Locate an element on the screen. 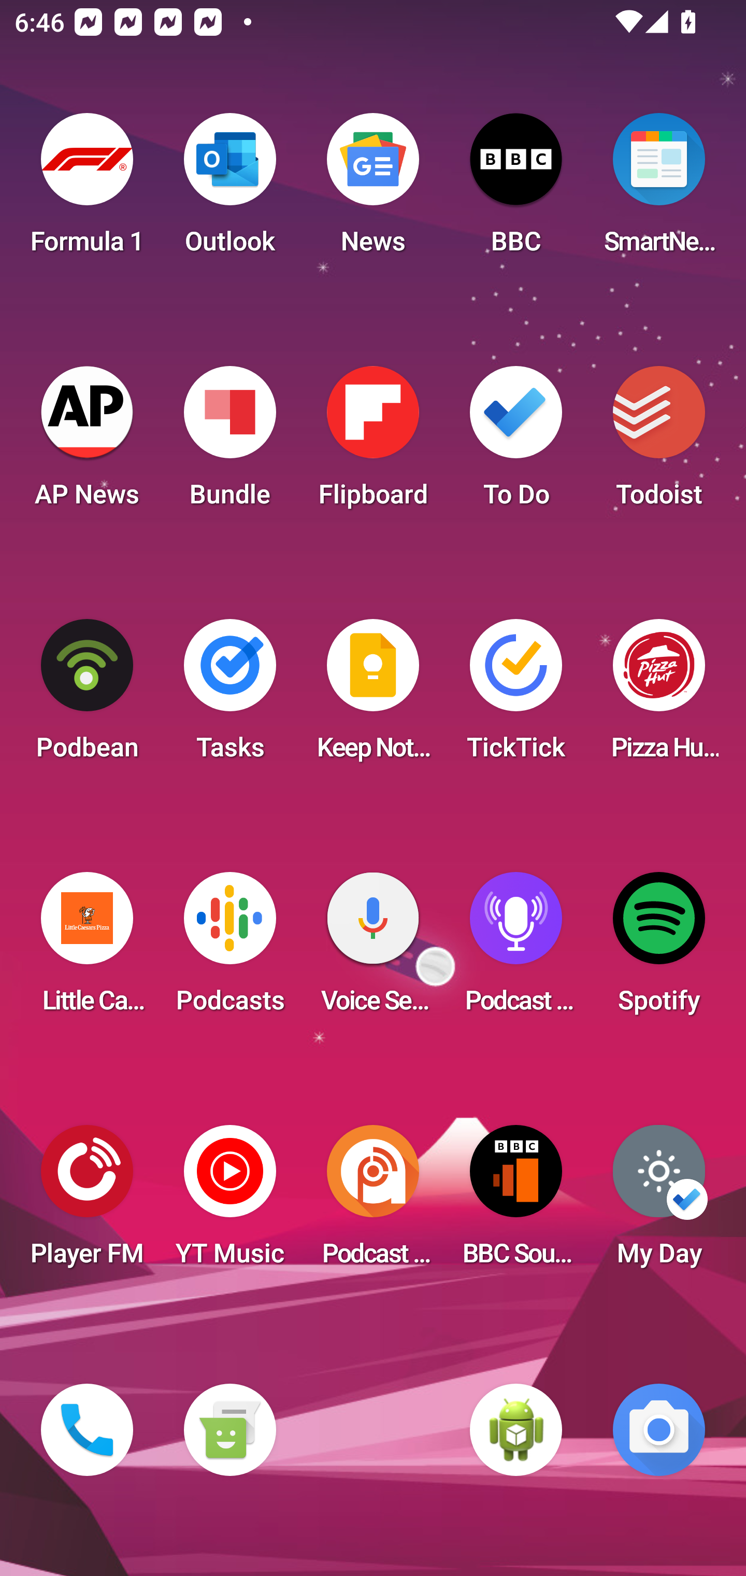 The width and height of the screenshot is (746, 1576). Formula 1 is located at coordinates (87, 190).